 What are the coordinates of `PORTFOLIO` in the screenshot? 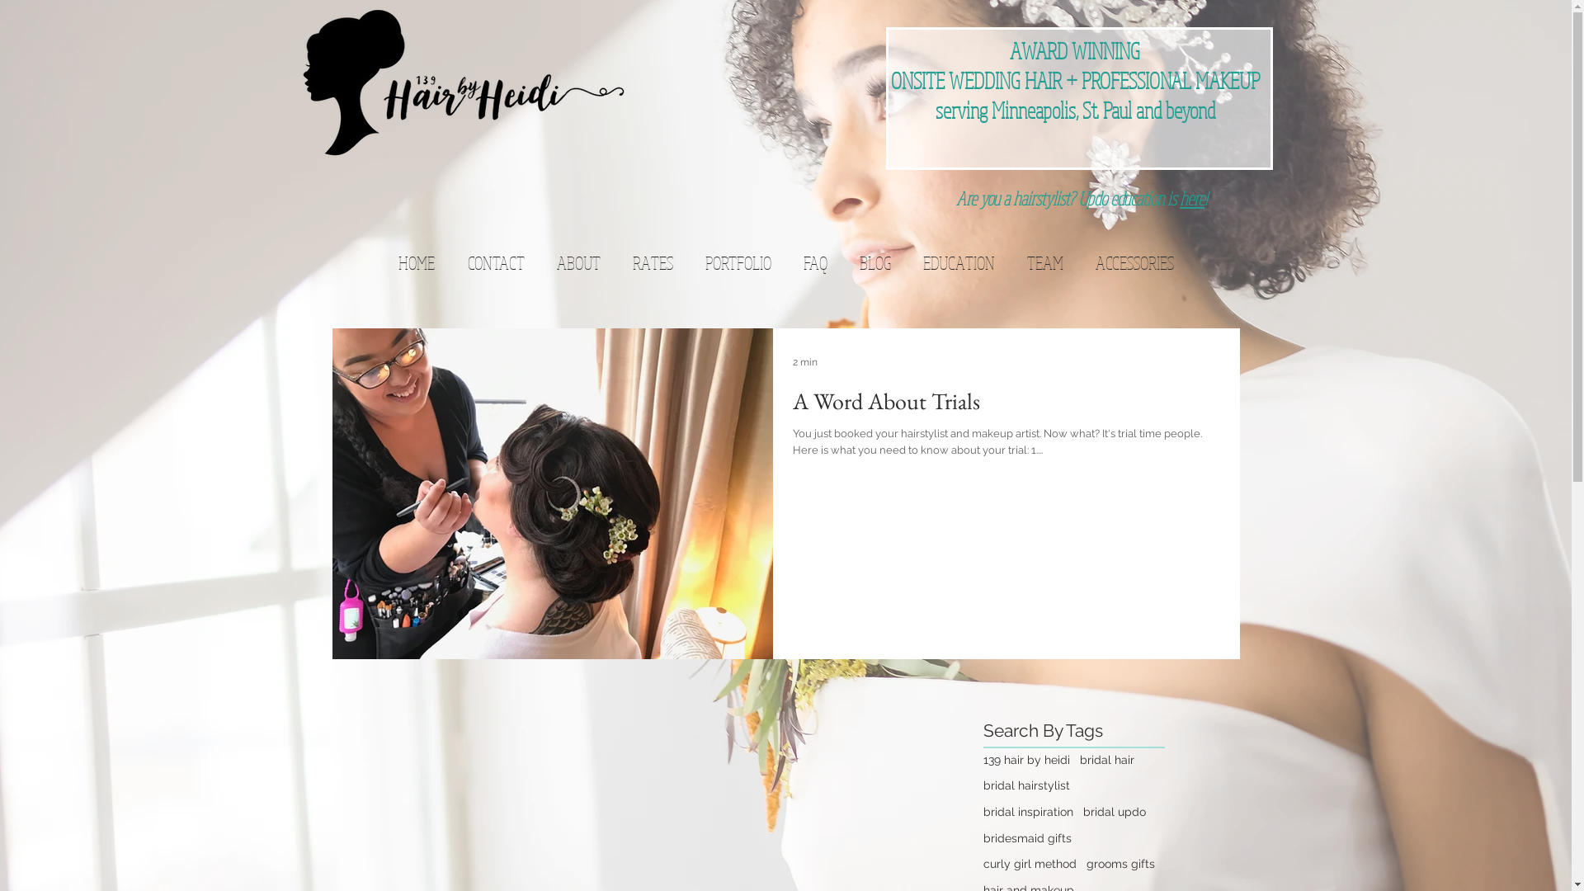 It's located at (738, 262).